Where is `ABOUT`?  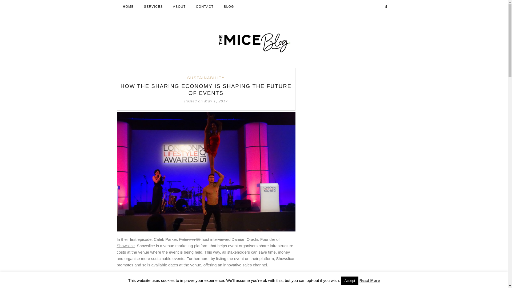 ABOUT is located at coordinates (179, 7).